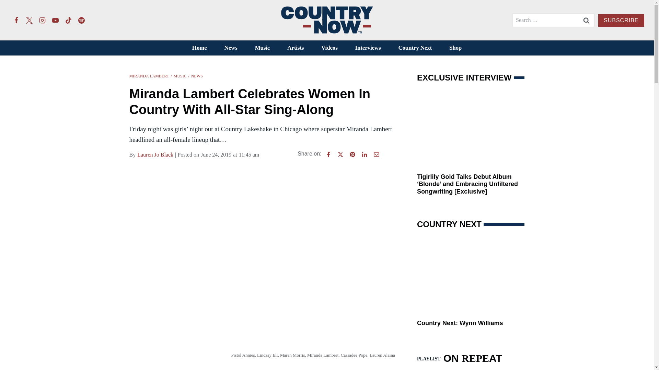 The image size is (659, 370). I want to click on Artists, so click(296, 48).